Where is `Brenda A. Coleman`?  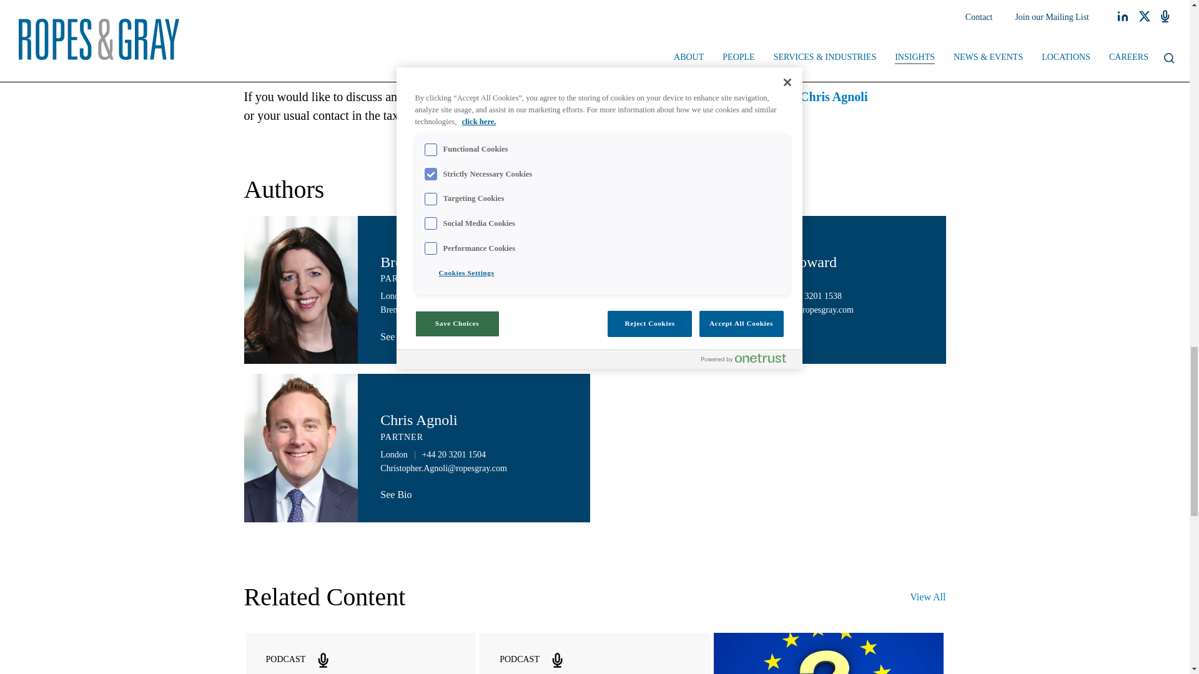 Brenda A. Coleman is located at coordinates (439, 262).